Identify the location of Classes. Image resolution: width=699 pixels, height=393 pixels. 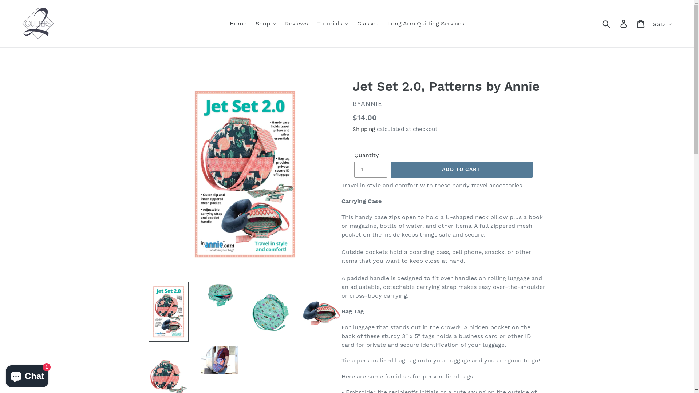
(367, 24).